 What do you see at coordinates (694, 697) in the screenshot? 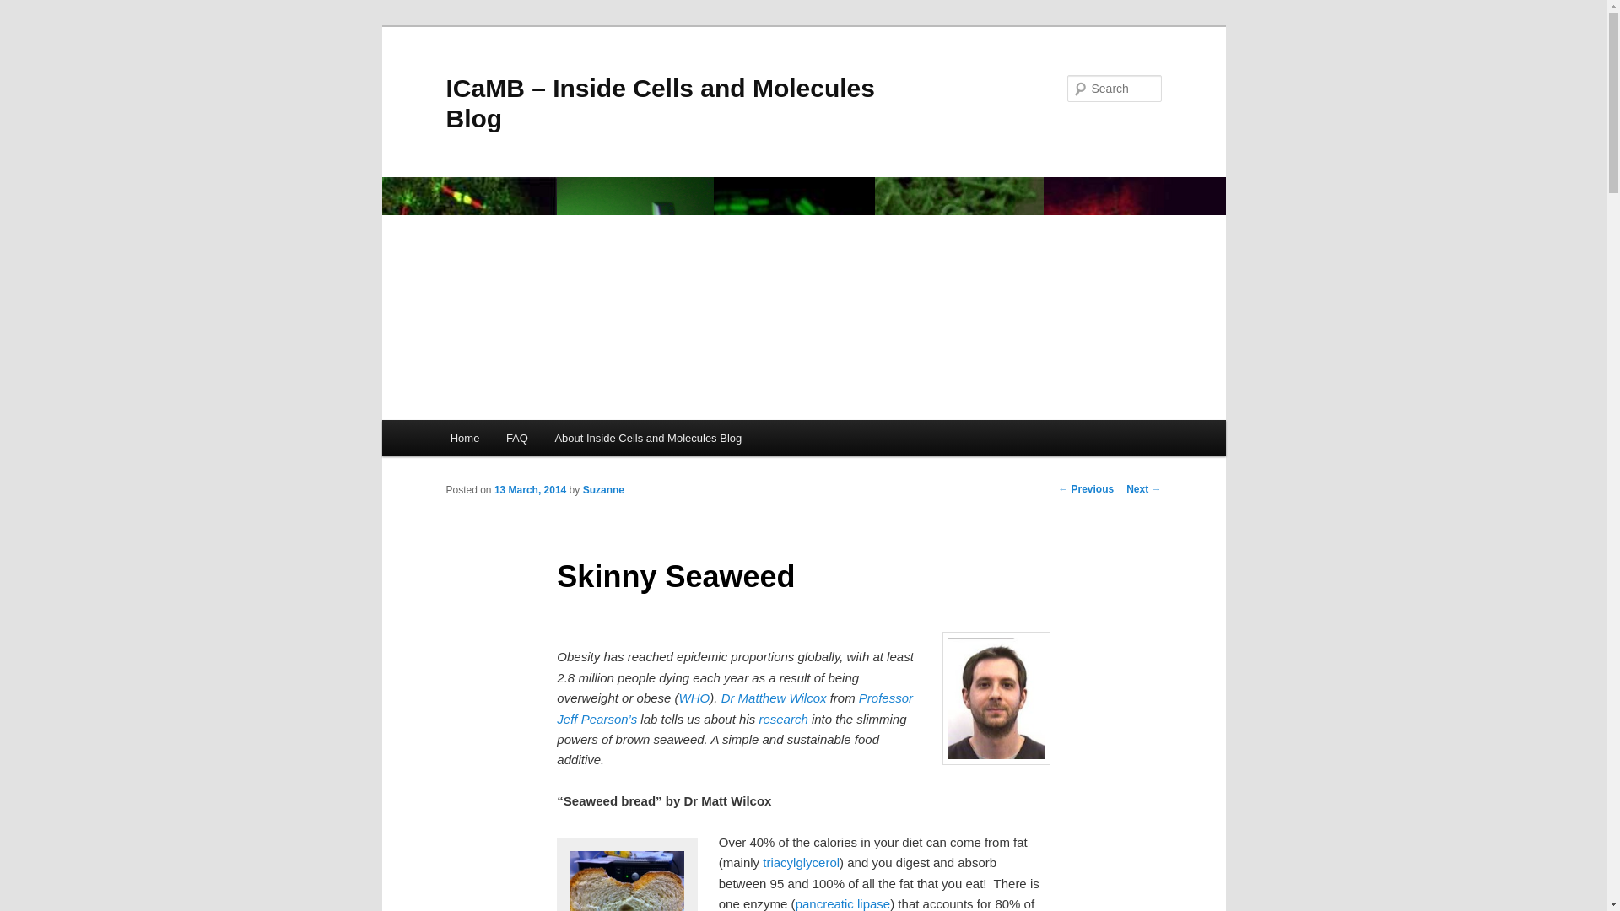
I see `WHO` at bounding box center [694, 697].